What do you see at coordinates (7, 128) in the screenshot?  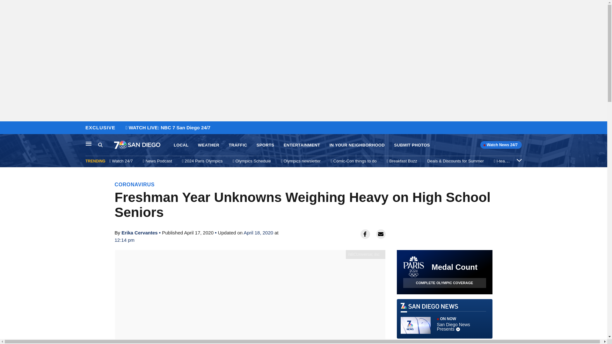 I see `Skip to content` at bounding box center [7, 128].